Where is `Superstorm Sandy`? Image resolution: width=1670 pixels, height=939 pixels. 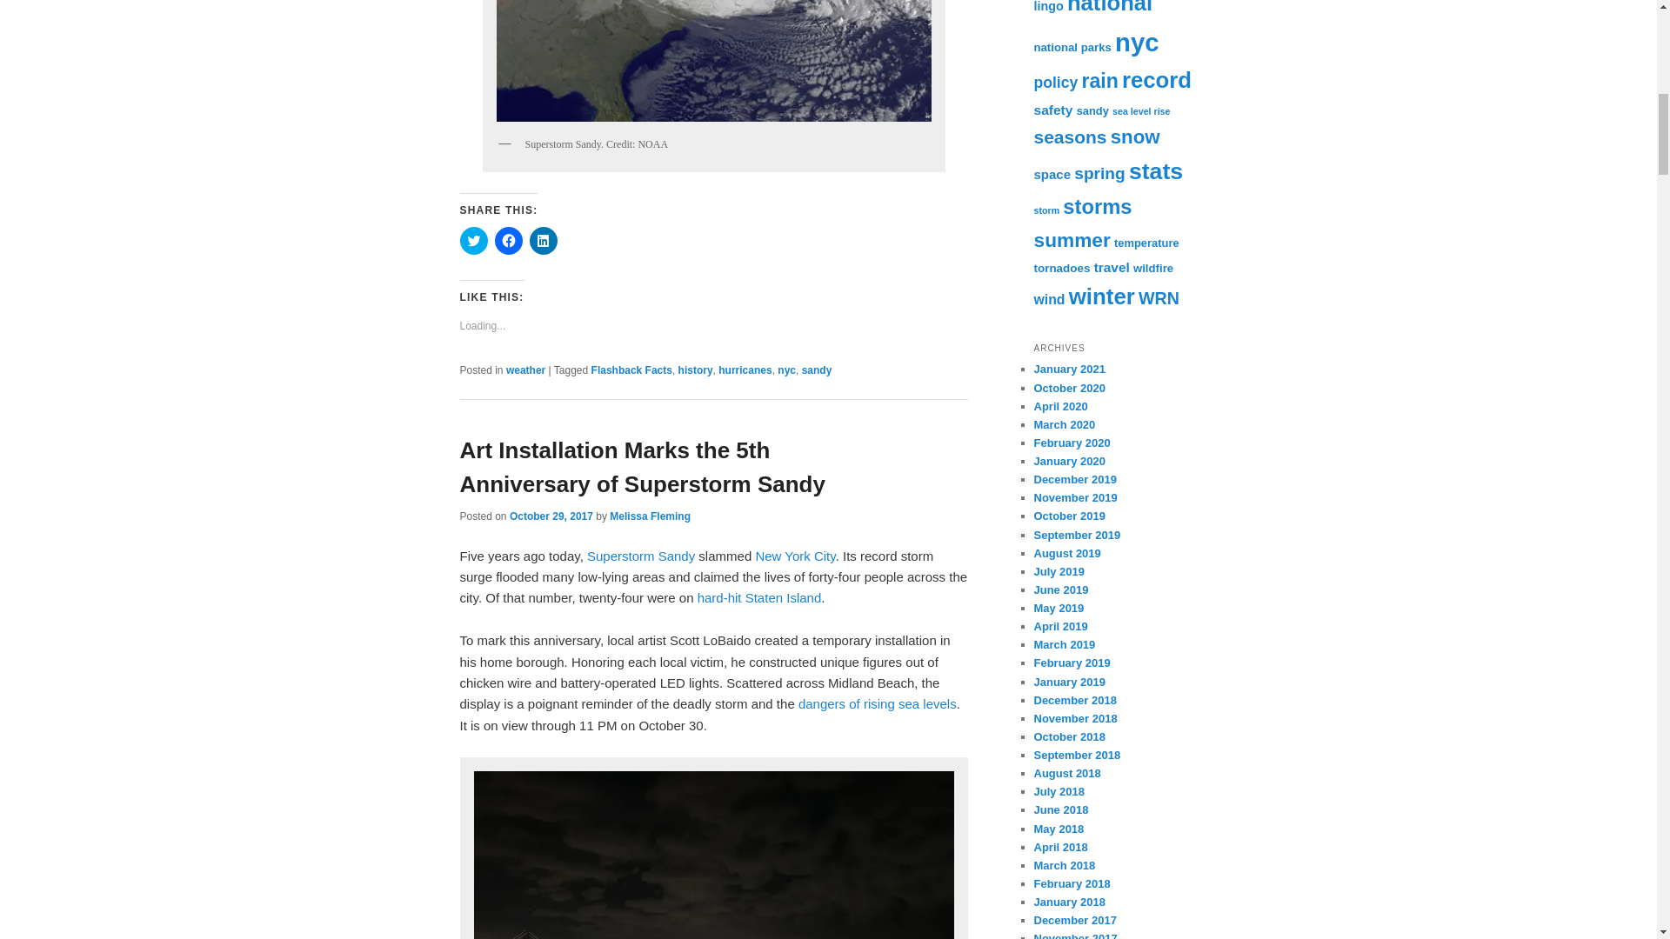 Superstorm Sandy is located at coordinates (640, 556).